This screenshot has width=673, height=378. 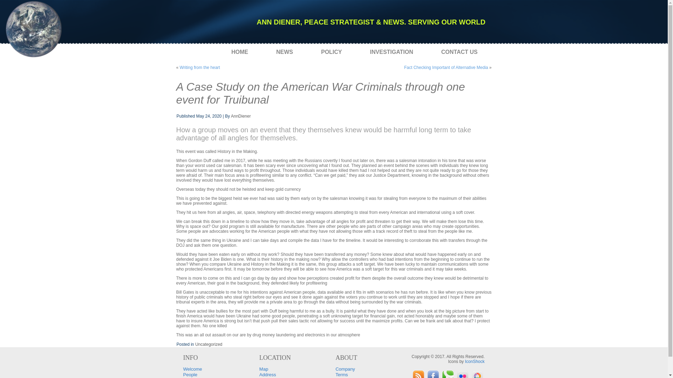 What do you see at coordinates (285, 52) in the screenshot?
I see `NEWS` at bounding box center [285, 52].